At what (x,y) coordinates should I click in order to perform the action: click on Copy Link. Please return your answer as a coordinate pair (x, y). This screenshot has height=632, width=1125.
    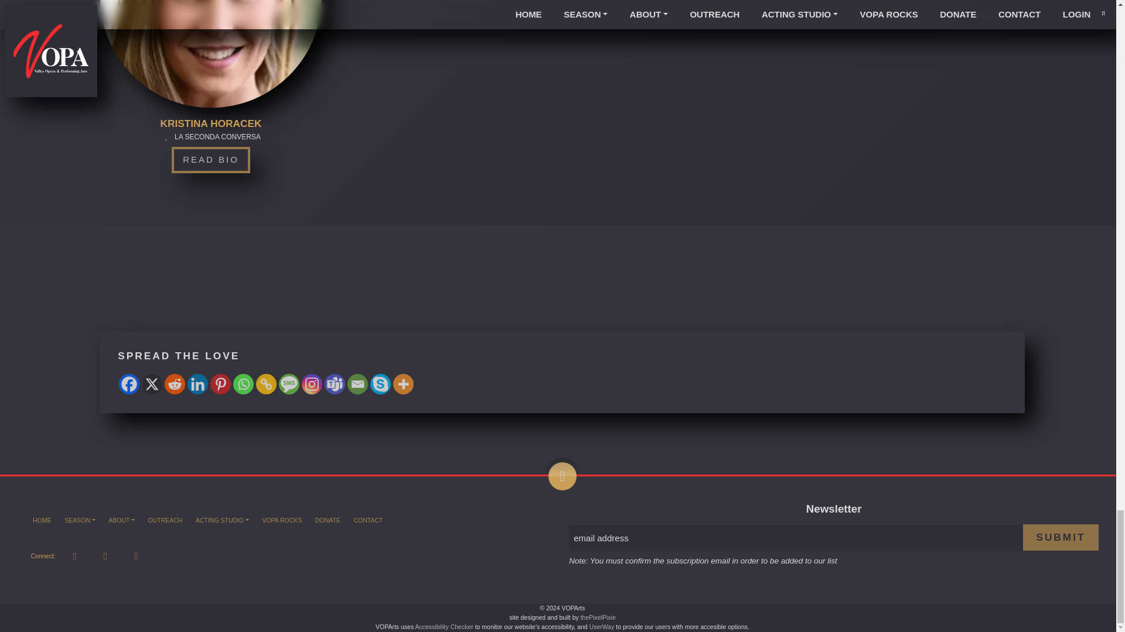
    Looking at the image, I should click on (266, 384).